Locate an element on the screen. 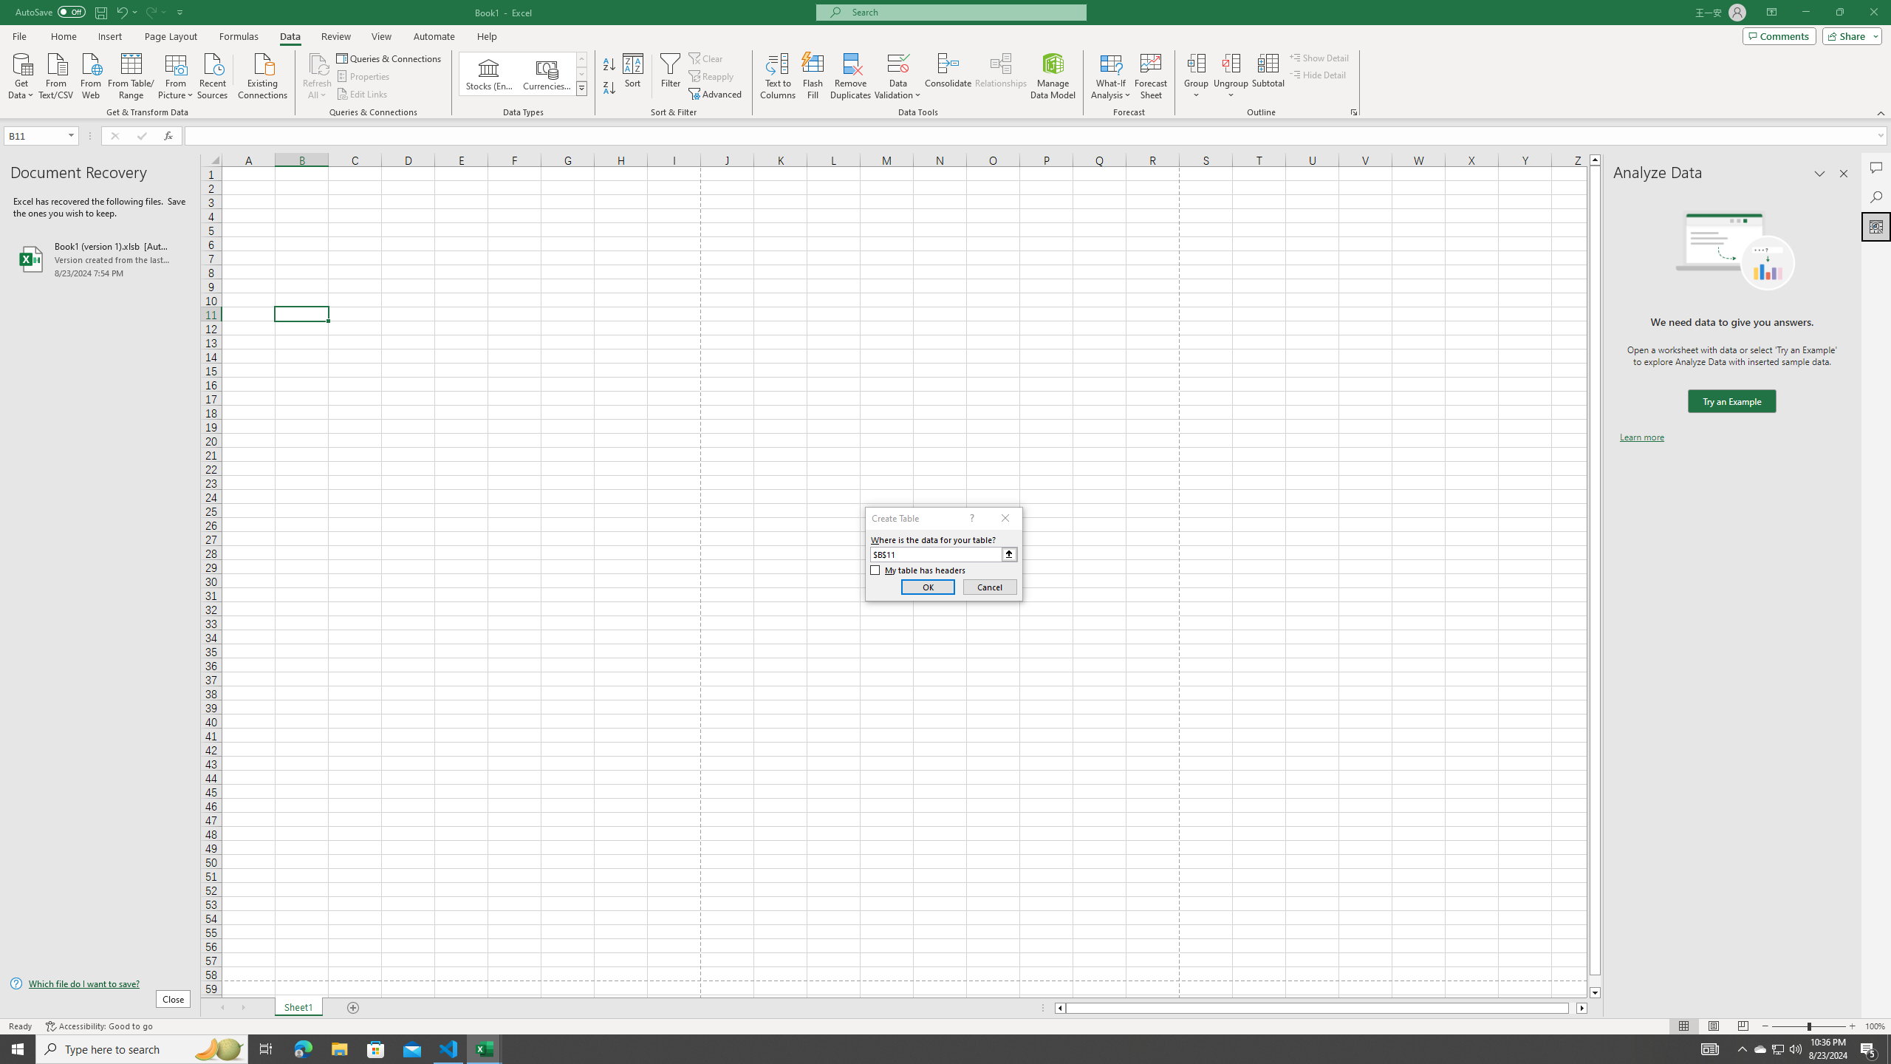 This screenshot has width=1891, height=1064. Restore Down is located at coordinates (1839, 13).